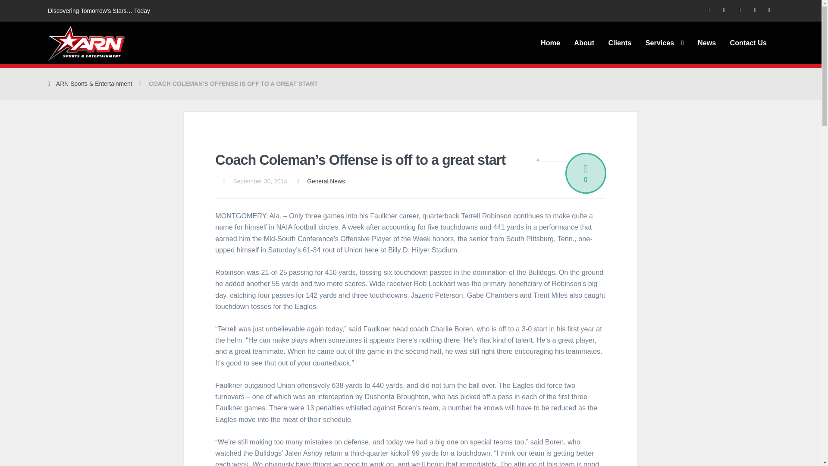 The height and width of the screenshot is (466, 828). I want to click on Services, so click(664, 43).